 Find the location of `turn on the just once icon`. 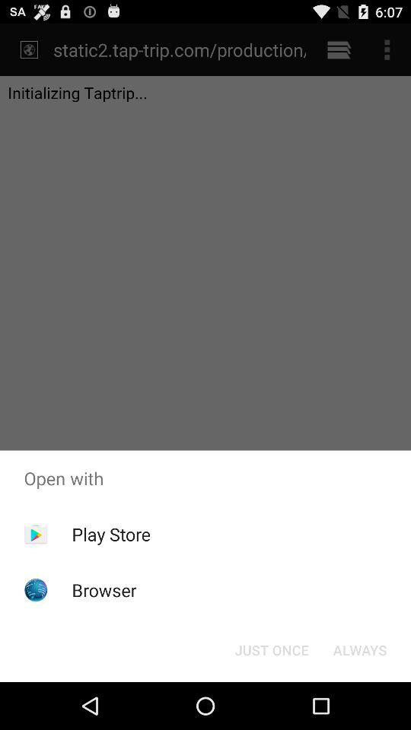

turn on the just once icon is located at coordinates (271, 649).